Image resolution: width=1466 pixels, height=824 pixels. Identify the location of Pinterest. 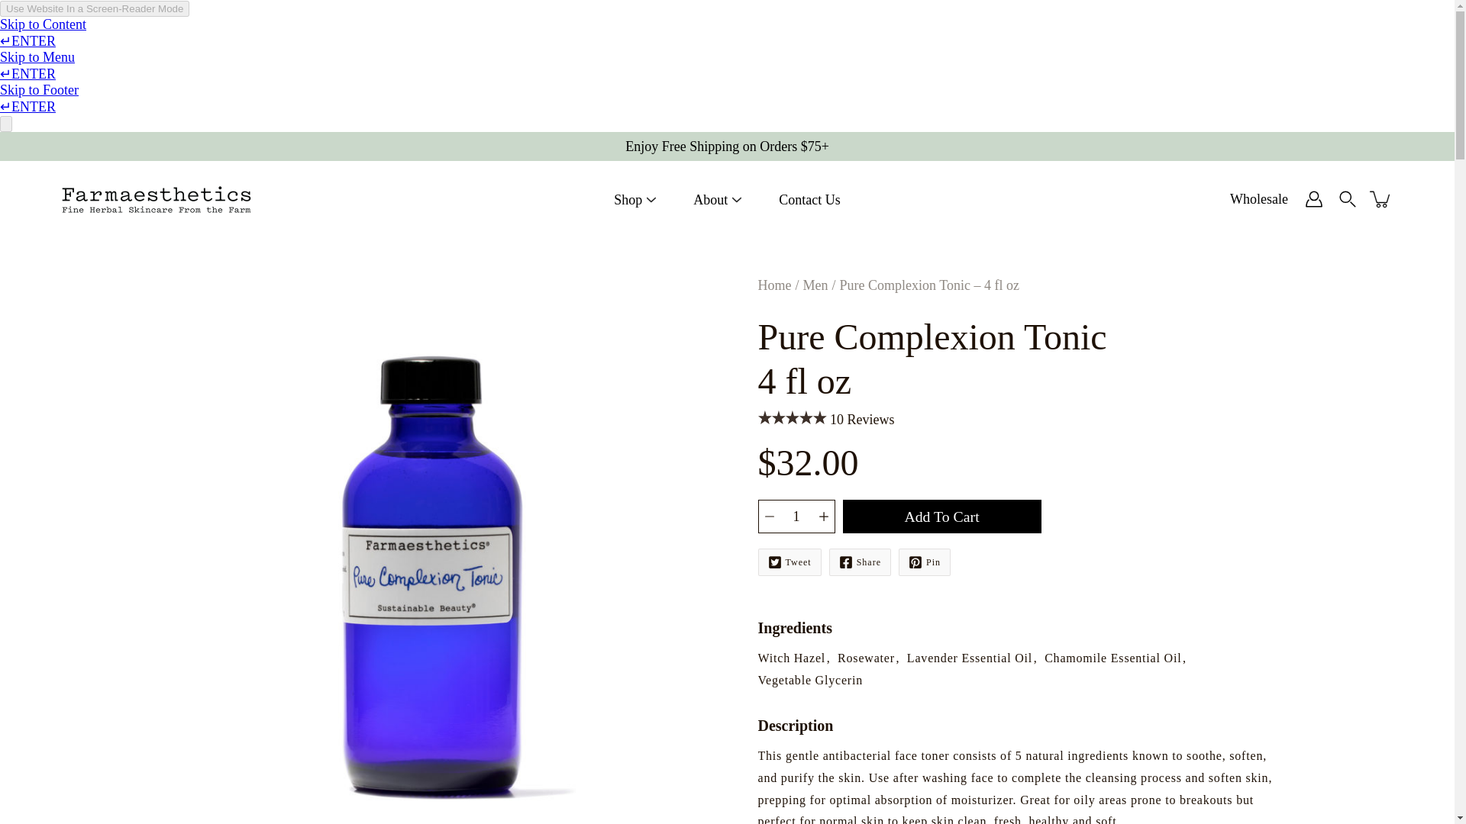
(924, 562).